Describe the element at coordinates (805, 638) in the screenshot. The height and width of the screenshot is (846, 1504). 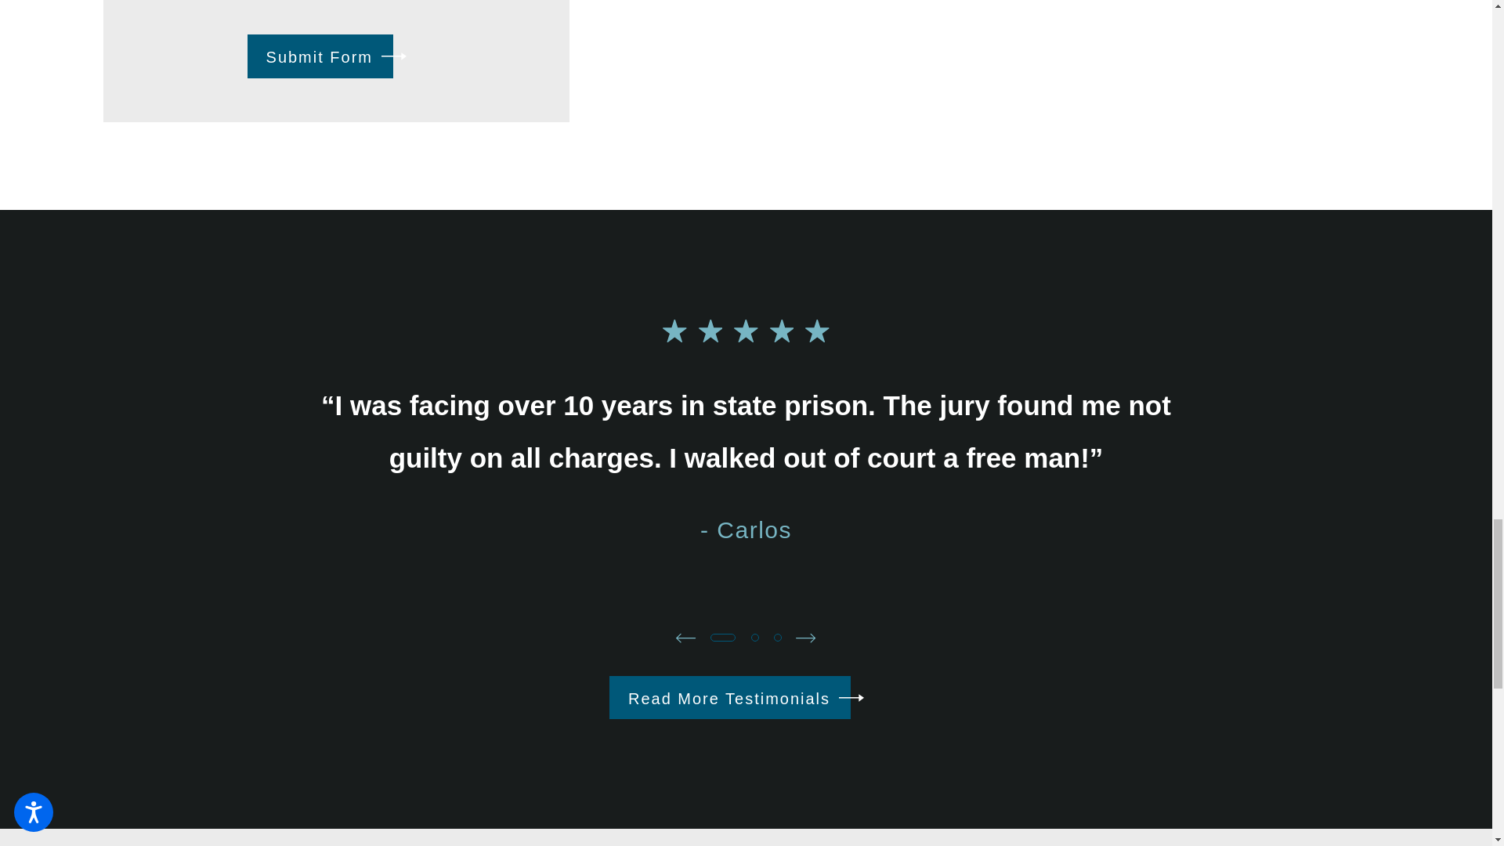
I see `View next item` at that location.